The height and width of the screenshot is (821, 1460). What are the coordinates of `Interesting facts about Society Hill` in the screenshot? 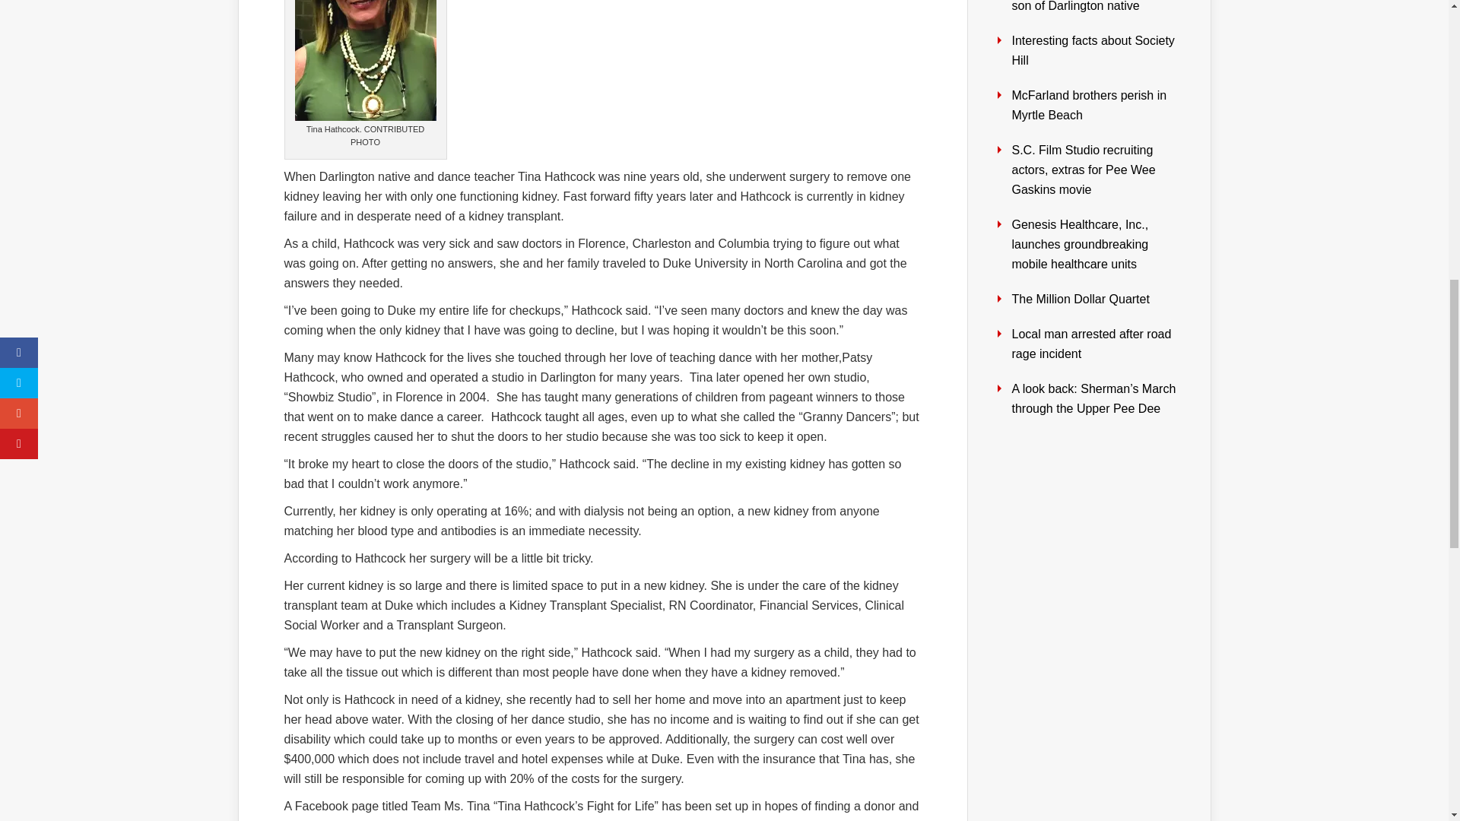 It's located at (1092, 50).